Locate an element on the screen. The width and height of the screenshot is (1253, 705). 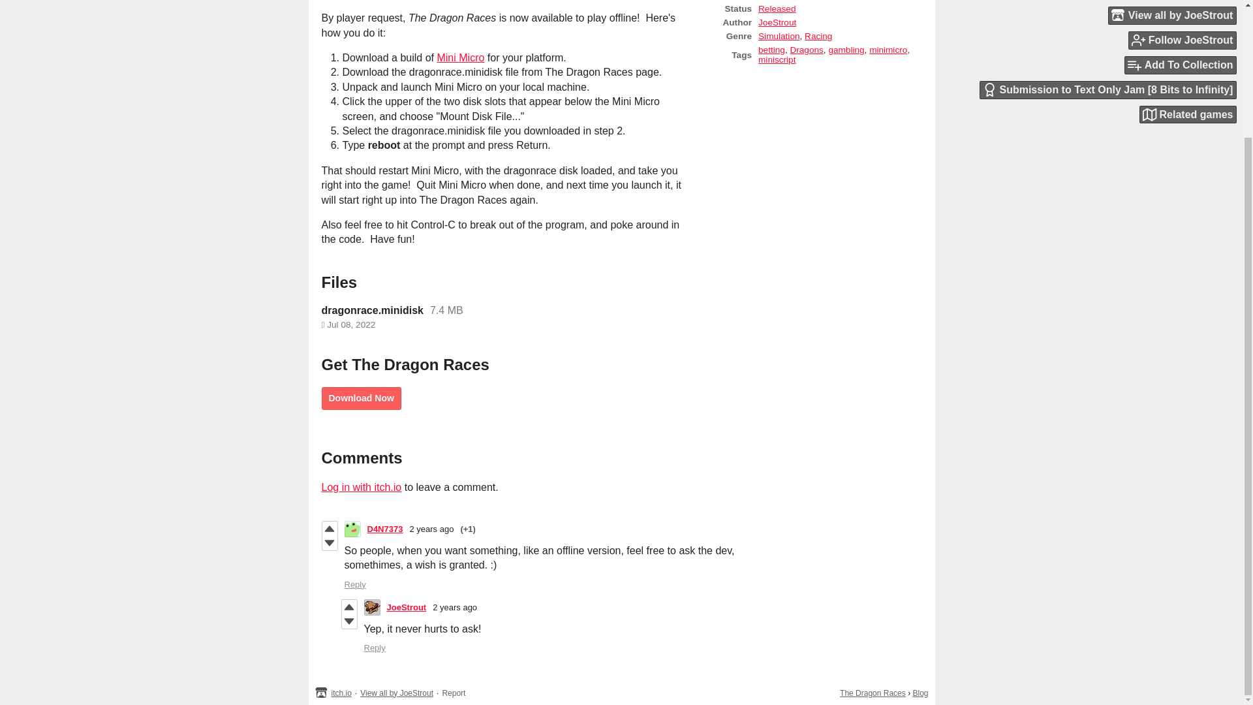
JoeStrout is located at coordinates (406, 607).